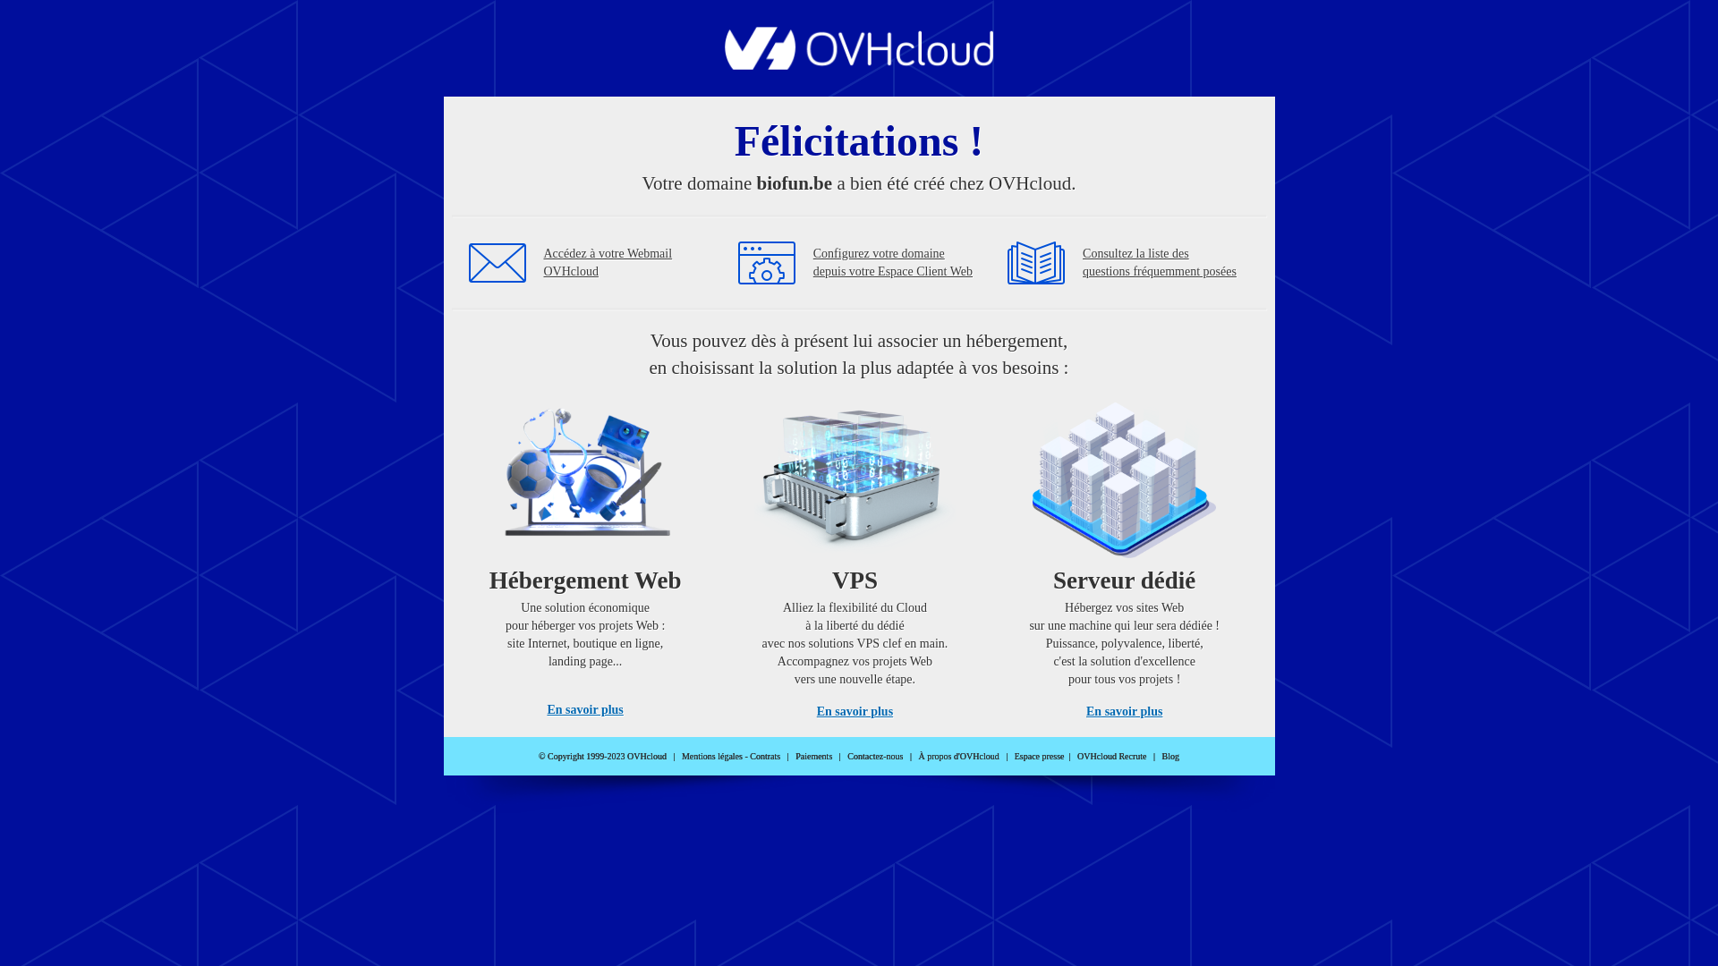 The image size is (1718, 966). I want to click on Paiements, so click(814, 757).